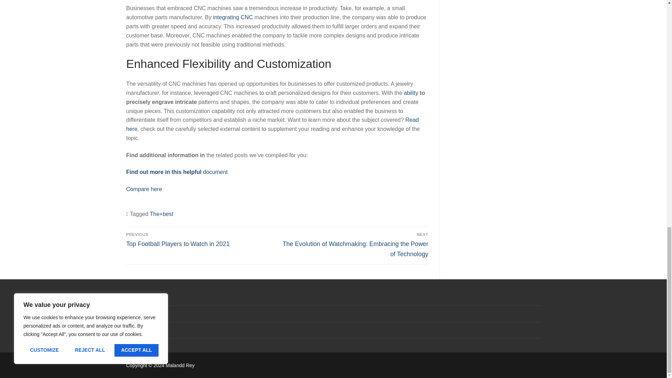  I want to click on Find out more in this helpful document, so click(177, 172).